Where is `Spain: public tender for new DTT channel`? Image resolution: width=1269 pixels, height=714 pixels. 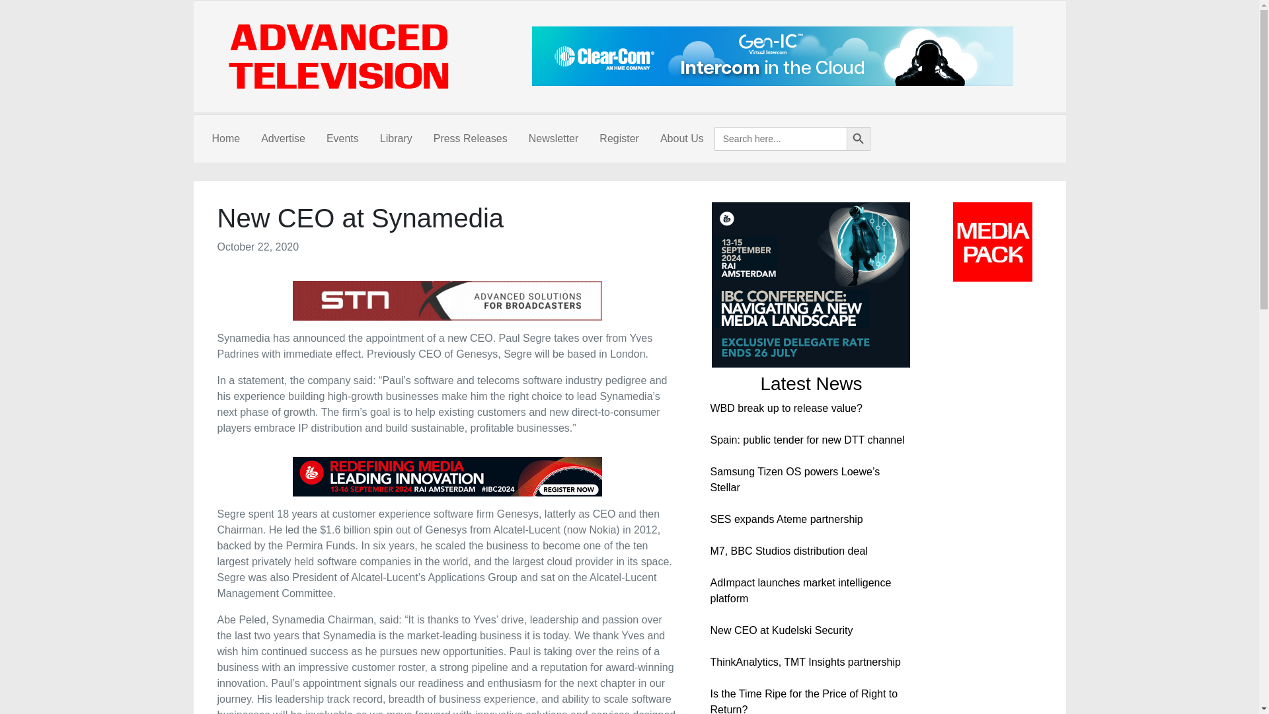
Spain: public tender for new DTT channel is located at coordinates (806, 439).